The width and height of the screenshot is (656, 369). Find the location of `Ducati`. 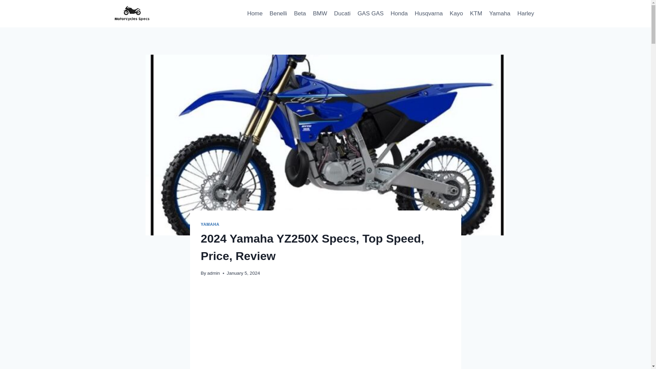

Ducati is located at coordinates (342, 14).